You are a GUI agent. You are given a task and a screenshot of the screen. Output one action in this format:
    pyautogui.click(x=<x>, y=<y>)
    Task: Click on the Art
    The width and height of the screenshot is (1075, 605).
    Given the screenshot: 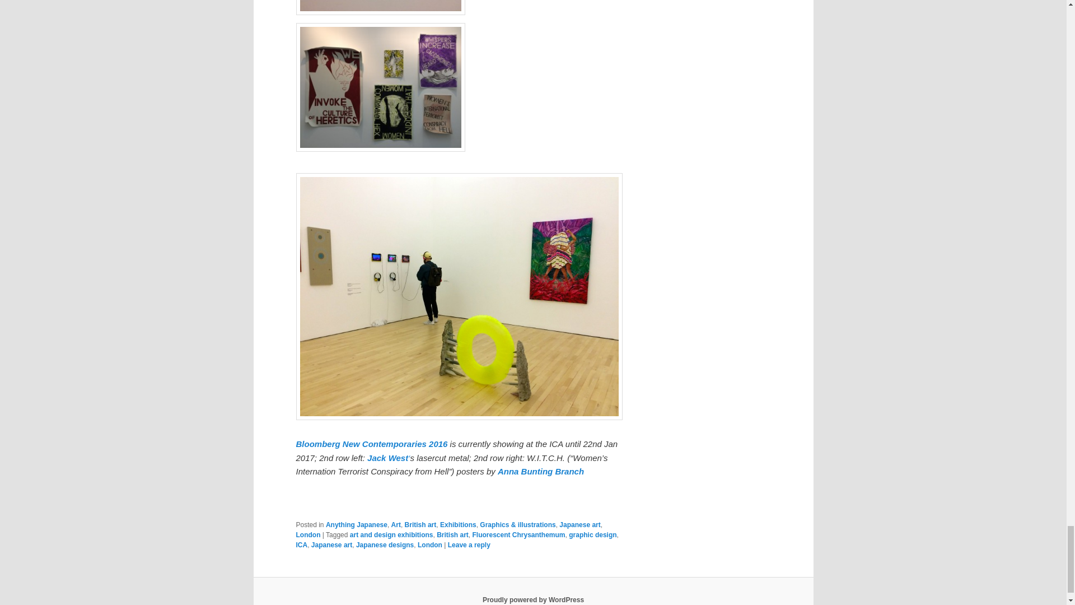 What is the action you would take?
    pyautogui.click(x=396, y=524)
    